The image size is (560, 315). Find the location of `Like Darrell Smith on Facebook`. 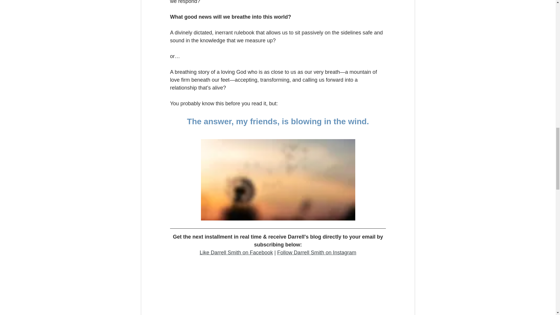

Like Darrell Smith on Facebook is located at coordinates (236, 253).